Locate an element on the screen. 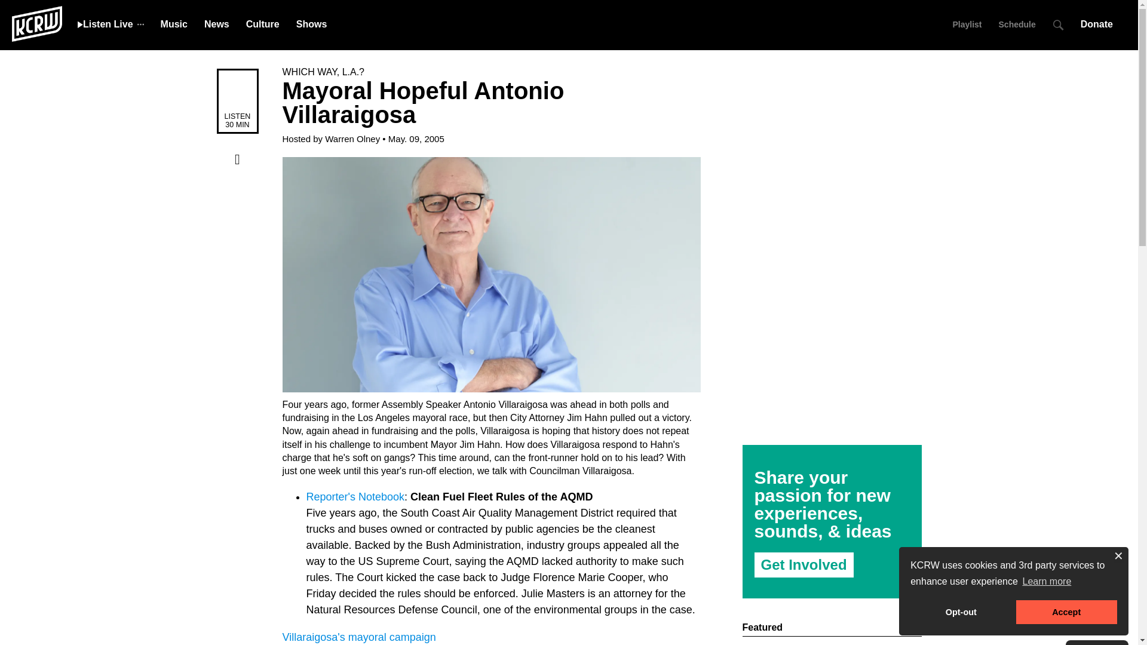  Warren Olney is located at coordinates (352, 139).